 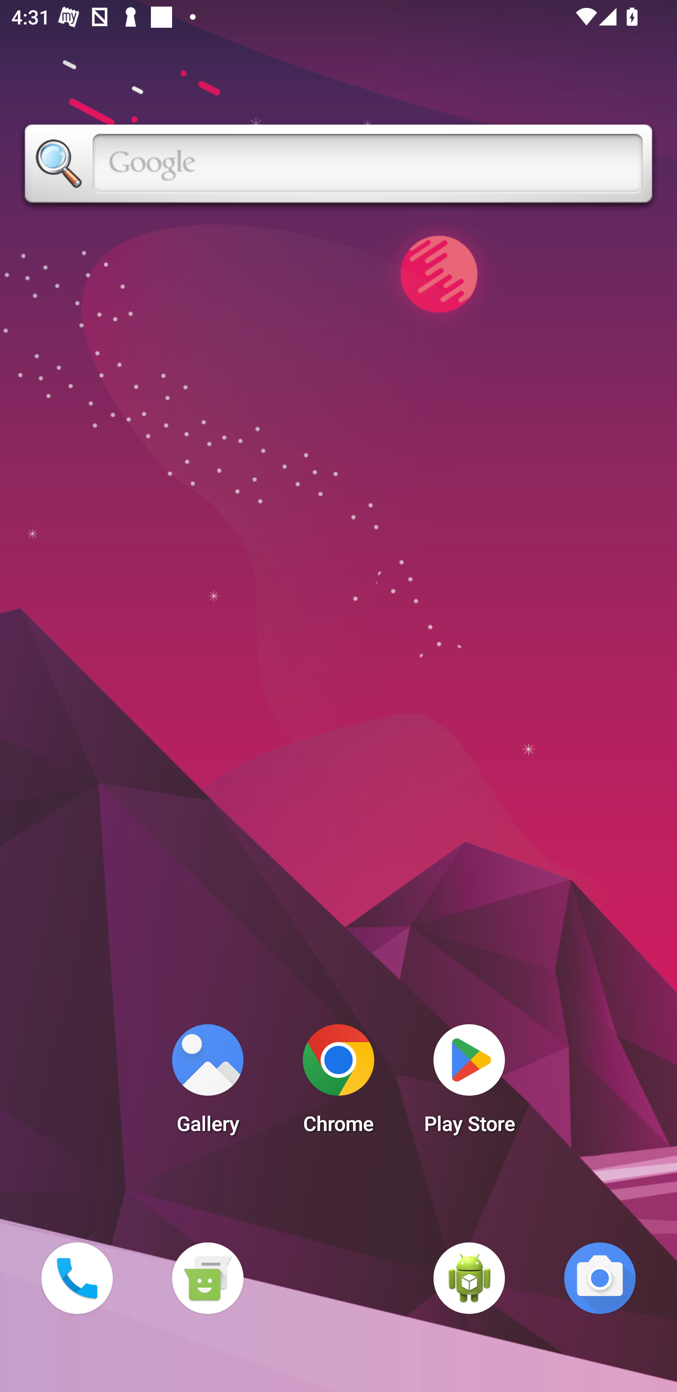 What do you see at coordinates (207, 1278) in the screenshot?
I see `Messaging` at bounding box center [207, 1278].